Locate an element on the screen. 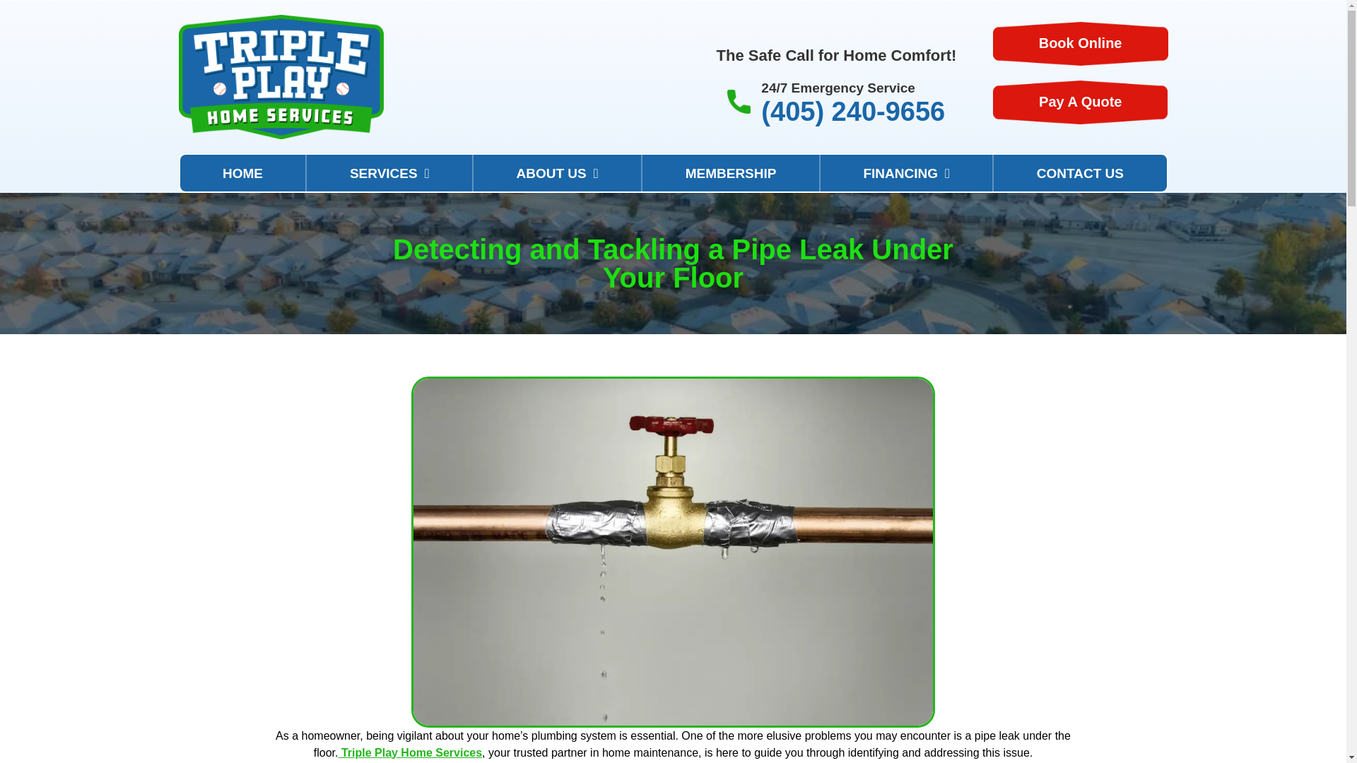 Image resolution: width=1357 pixels, height=763 pixels. Pay A Quote is located at coordinates (1080, 103).